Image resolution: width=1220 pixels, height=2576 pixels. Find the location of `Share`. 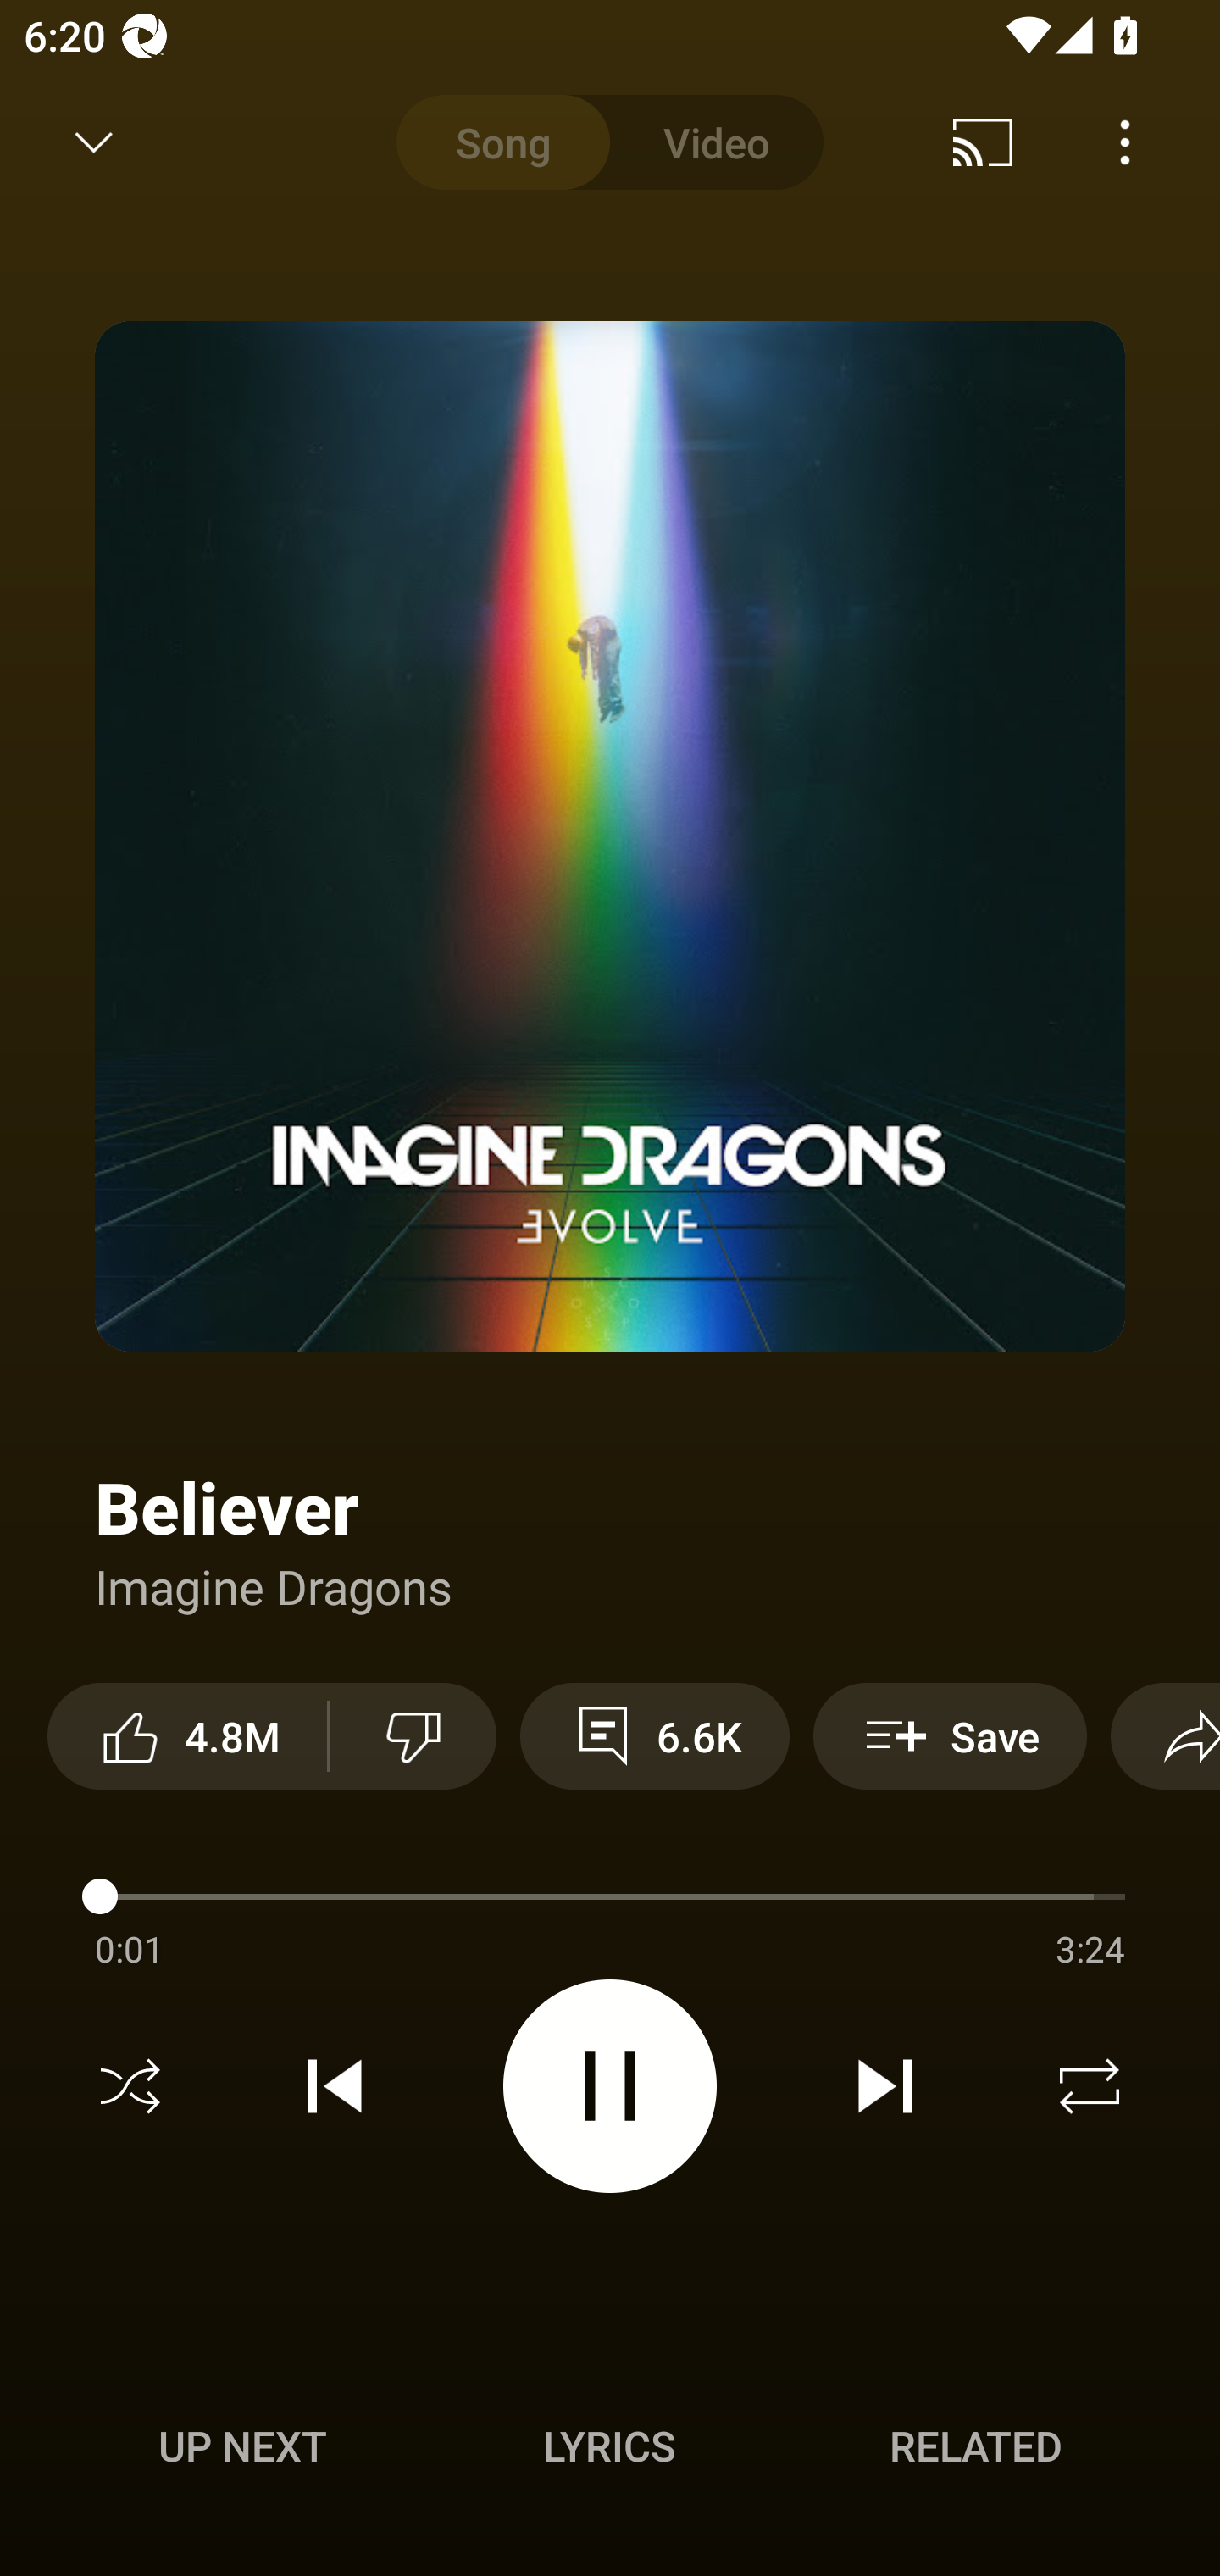

Share is located at coordinates (1165, 1735).